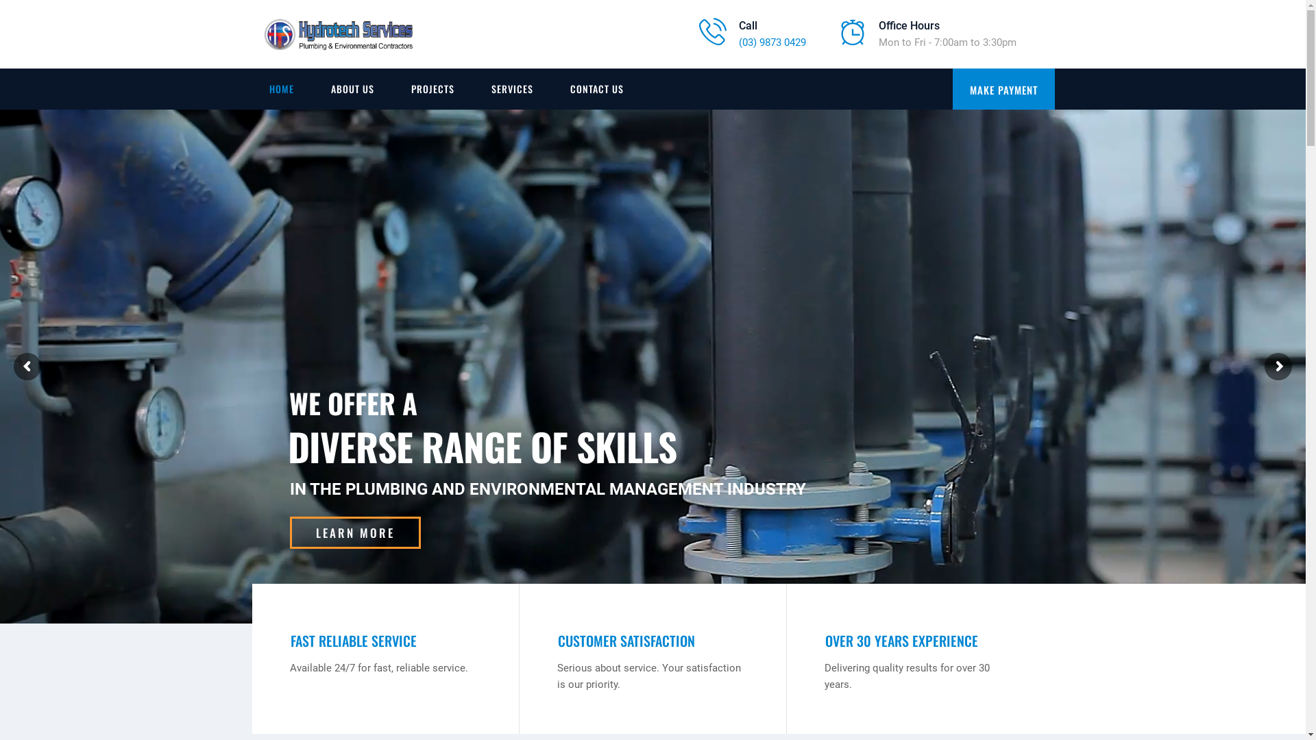 The height and width of the screenshot is (740, 1316). I want to click on PROJECTS, so click(432, 89).